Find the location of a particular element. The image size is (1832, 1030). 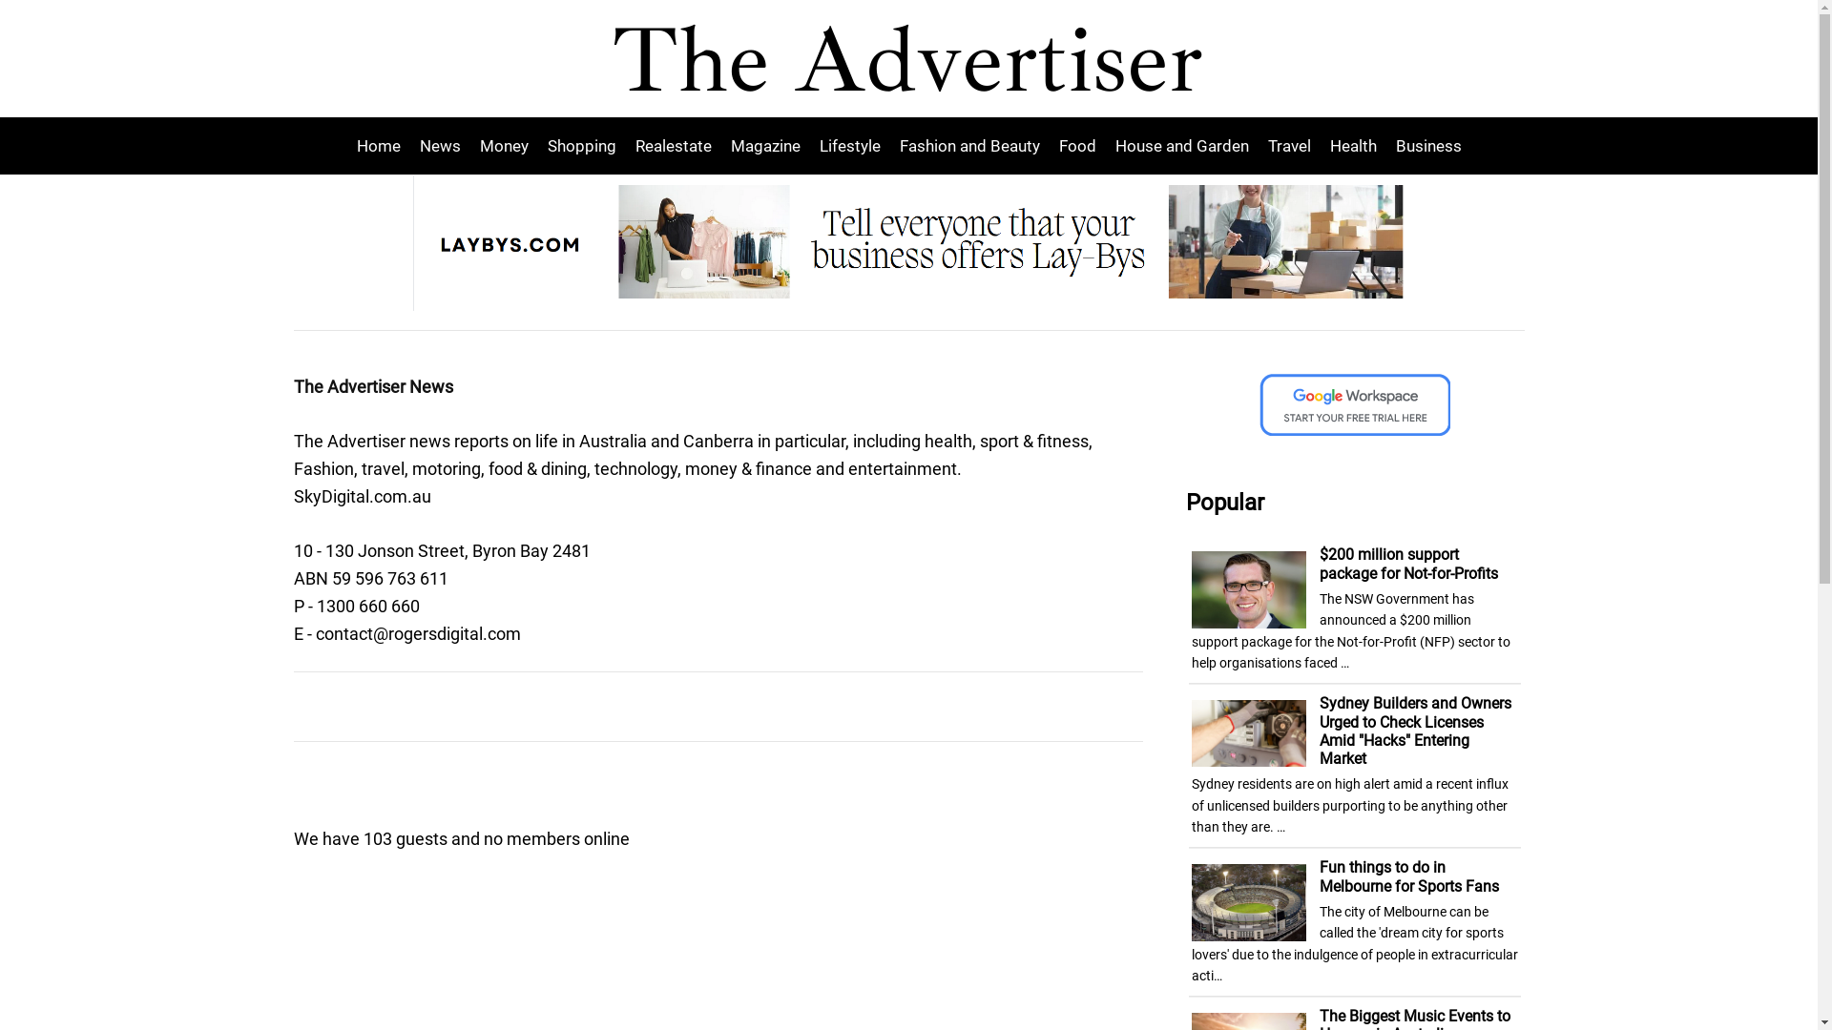

Money is located at coordinates (503, 146).